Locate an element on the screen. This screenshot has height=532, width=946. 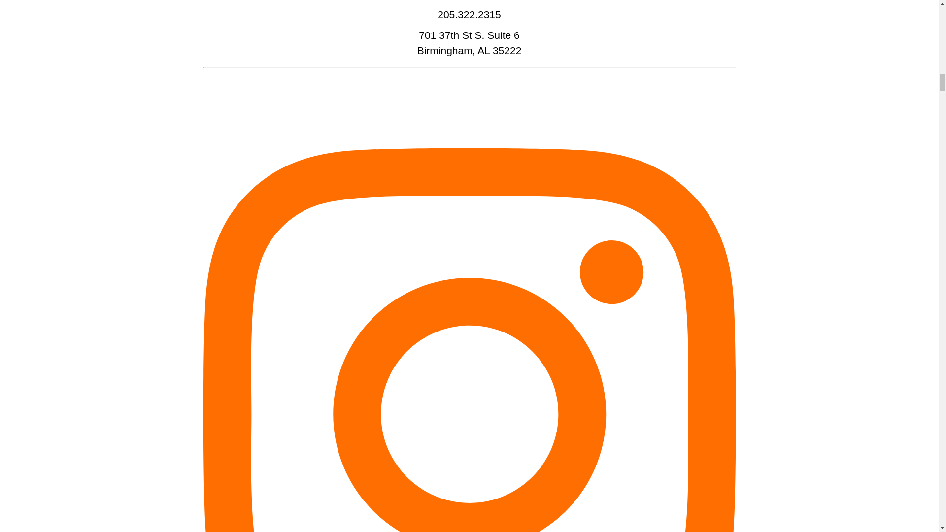
205.322.2315 is located at coordinates (469, 15).